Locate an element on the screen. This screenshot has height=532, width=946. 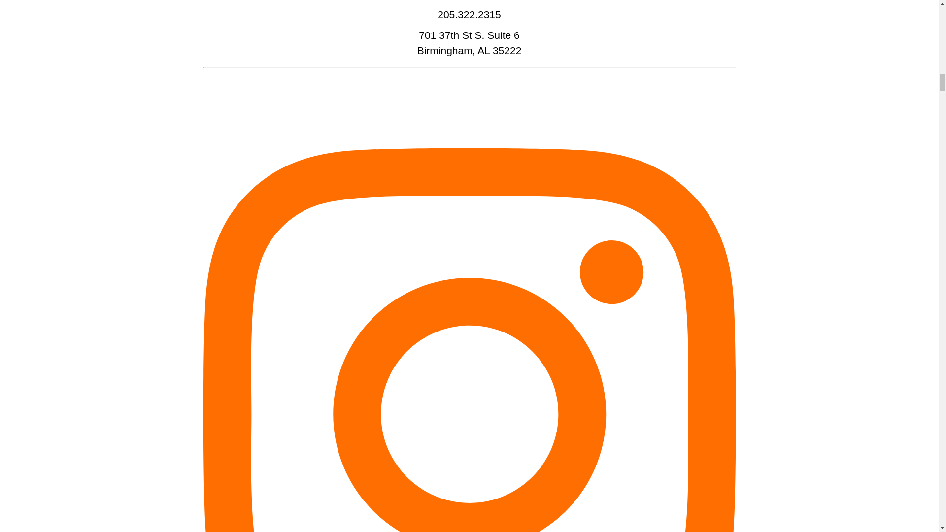
205.322.2315 is located at coordinates (469, 15).